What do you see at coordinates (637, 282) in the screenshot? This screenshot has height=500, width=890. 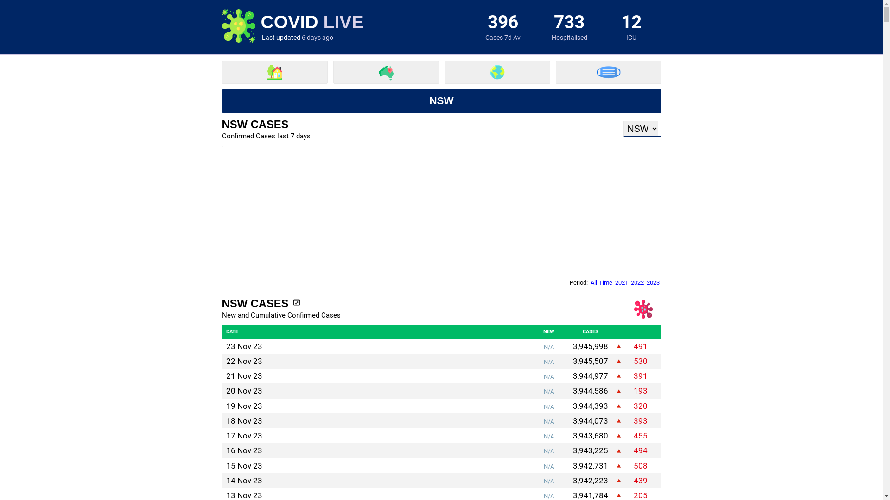 I see `2022` at bounding box center [637, 282].